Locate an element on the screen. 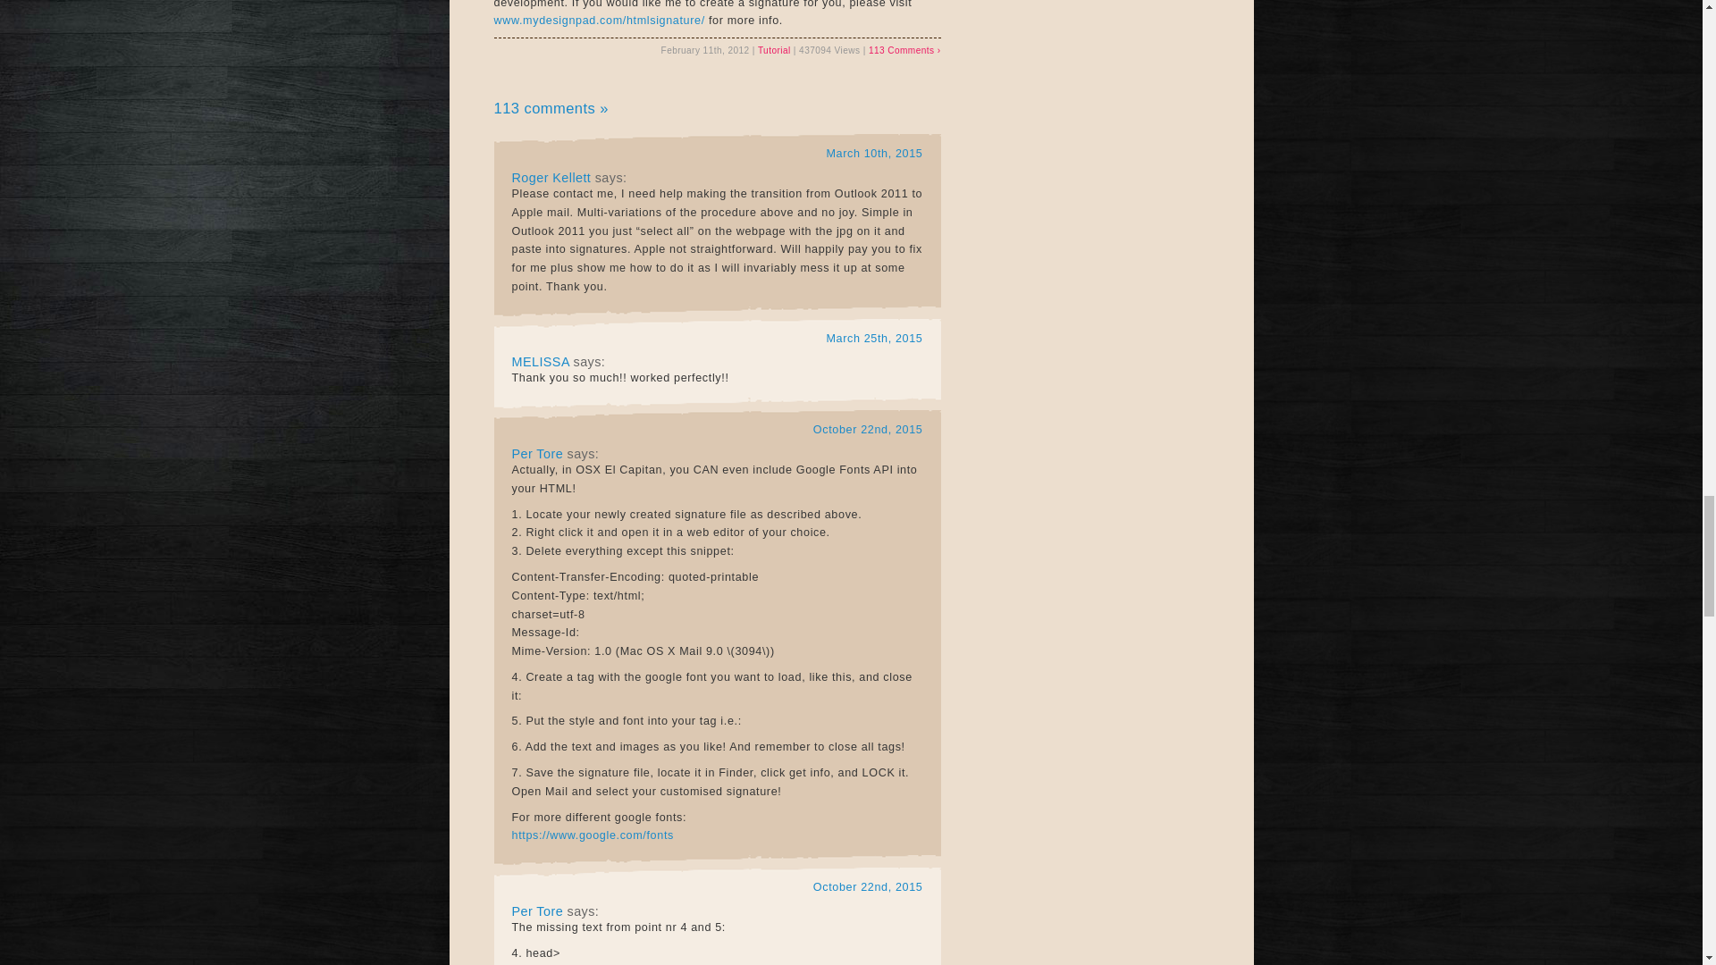  MELISSA is located at coordinates (540, 361).